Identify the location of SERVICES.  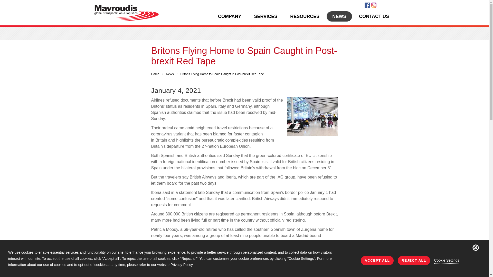
(266, 16).